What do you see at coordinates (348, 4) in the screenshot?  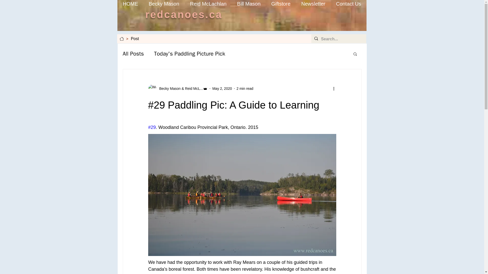 I see `Contact Us` at bounding box center [348, 4].